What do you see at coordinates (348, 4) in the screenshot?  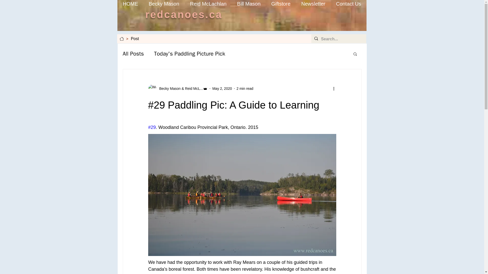 I see `Contact Us` at bounding box center [348, 4].